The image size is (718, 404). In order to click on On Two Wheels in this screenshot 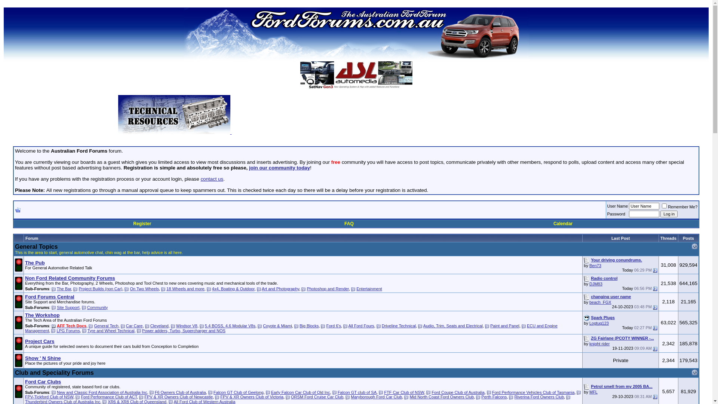, I will do `click(144, 289)`.